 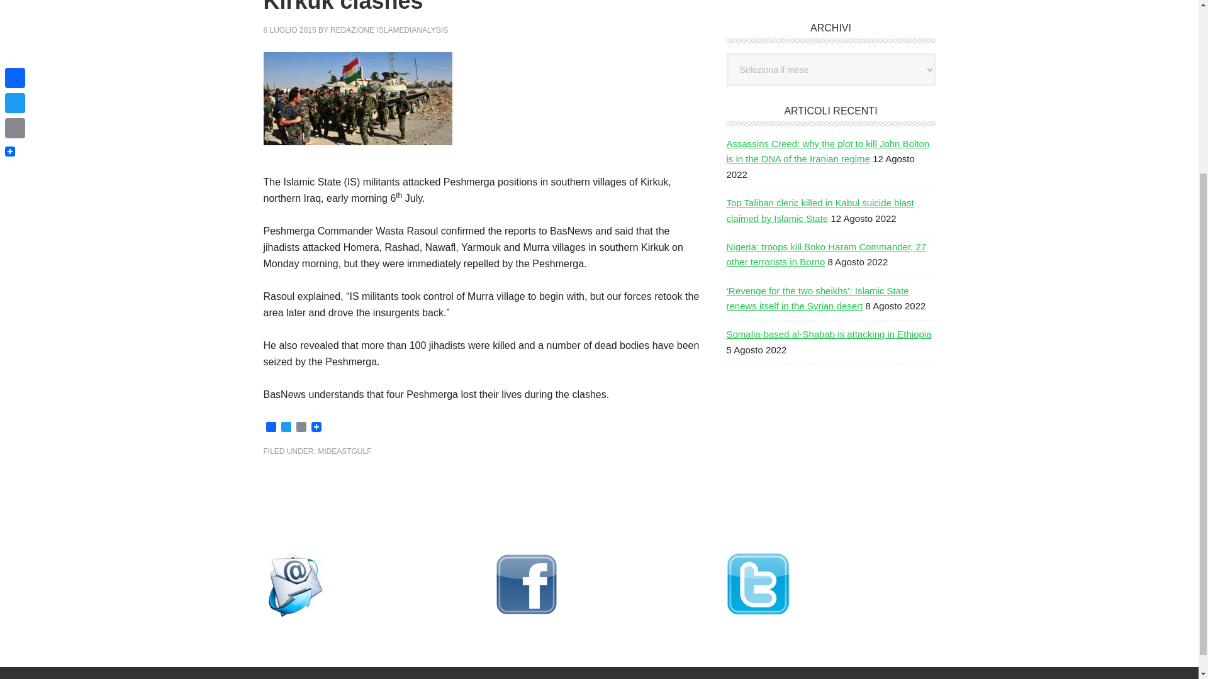 I want to click on Email, so click(x=301, y=428).